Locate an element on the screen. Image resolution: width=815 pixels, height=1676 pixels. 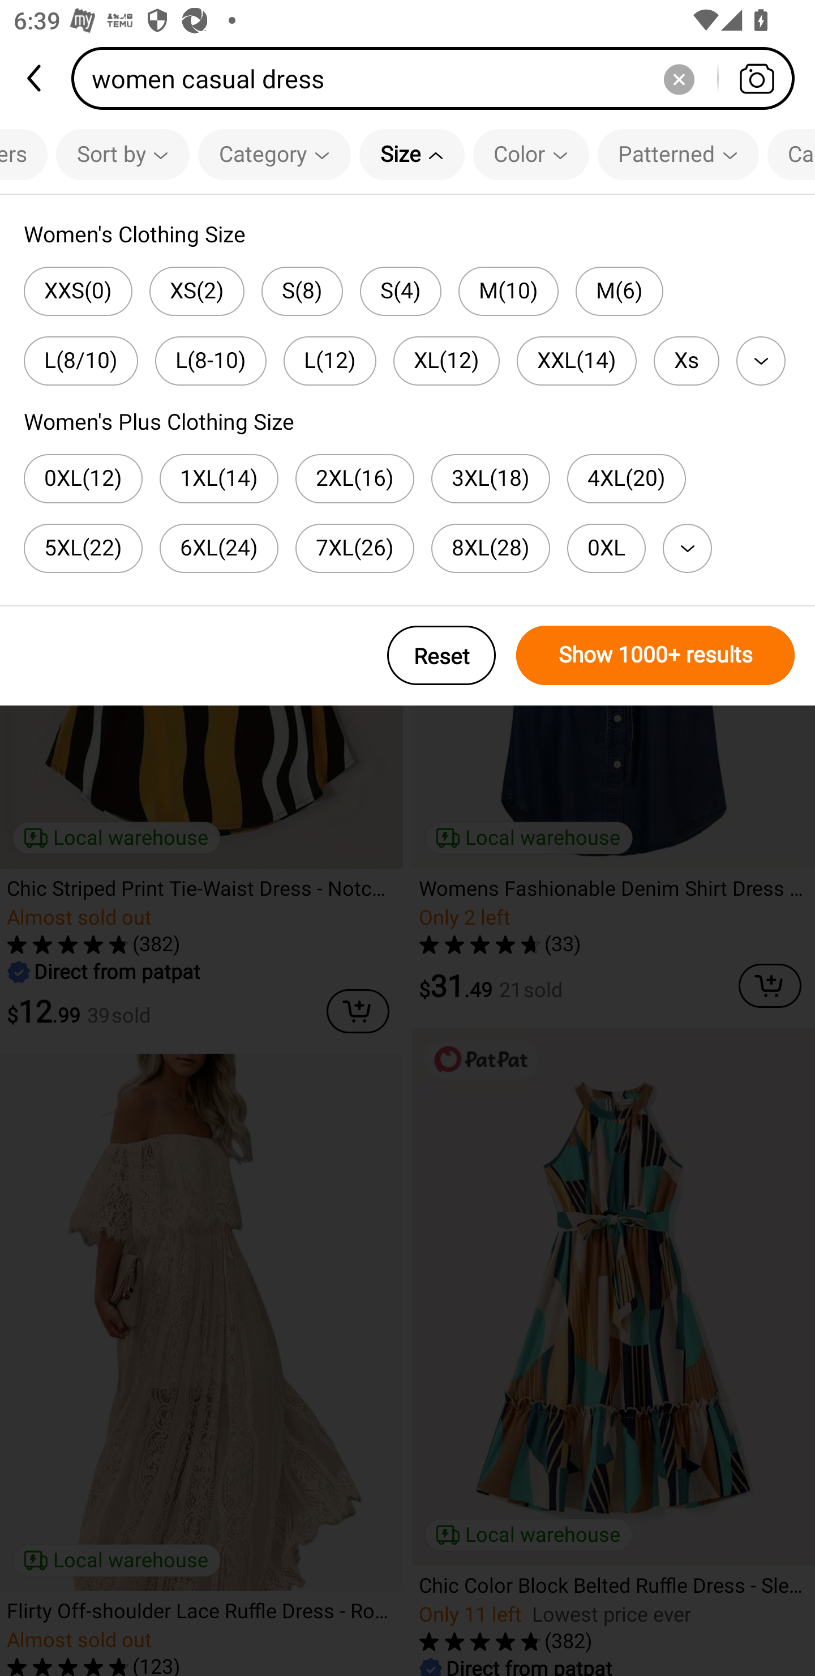
XXL(14) is located at coordinates (576, 361).